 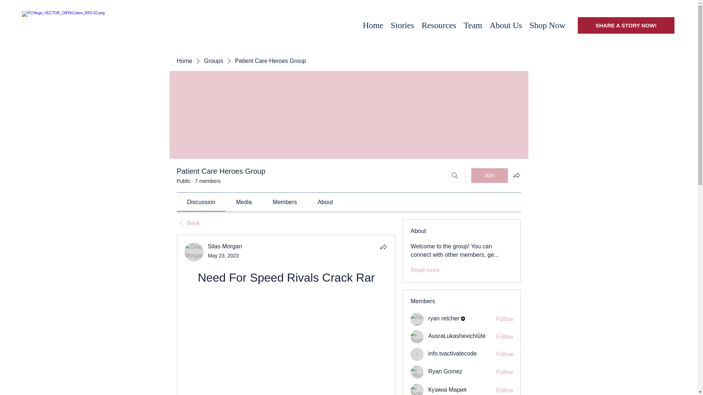 I want to click on Follow, so click(x=505, y=354).